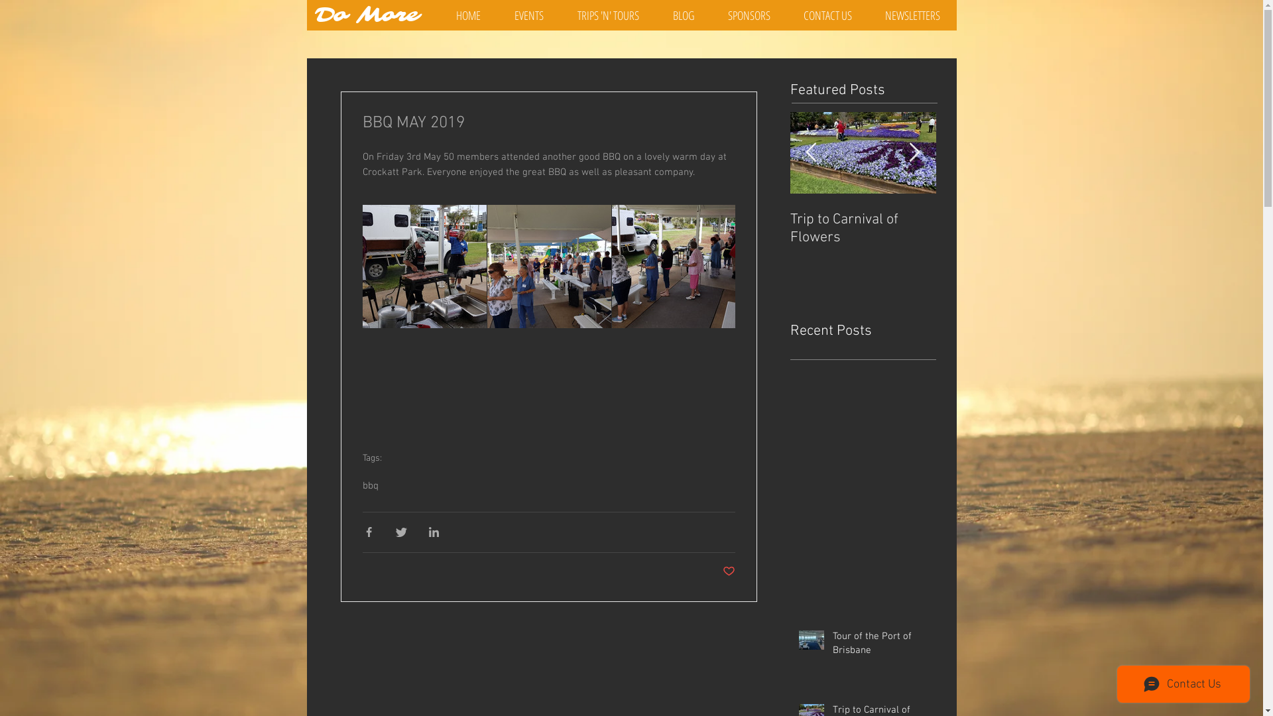  I want to click on TRIPS 'N' TOURS, so click(609, 15).